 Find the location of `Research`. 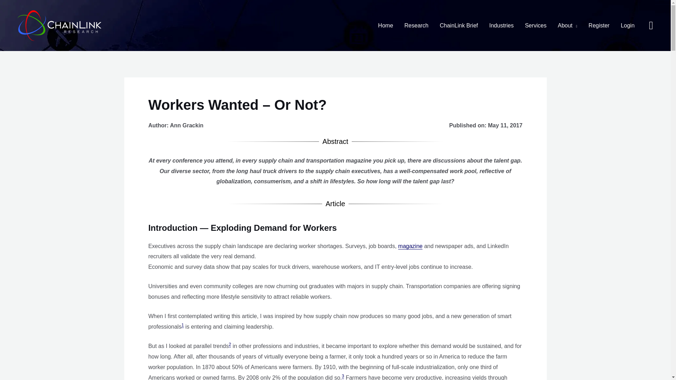

Research is located at coordinates (416, 25).